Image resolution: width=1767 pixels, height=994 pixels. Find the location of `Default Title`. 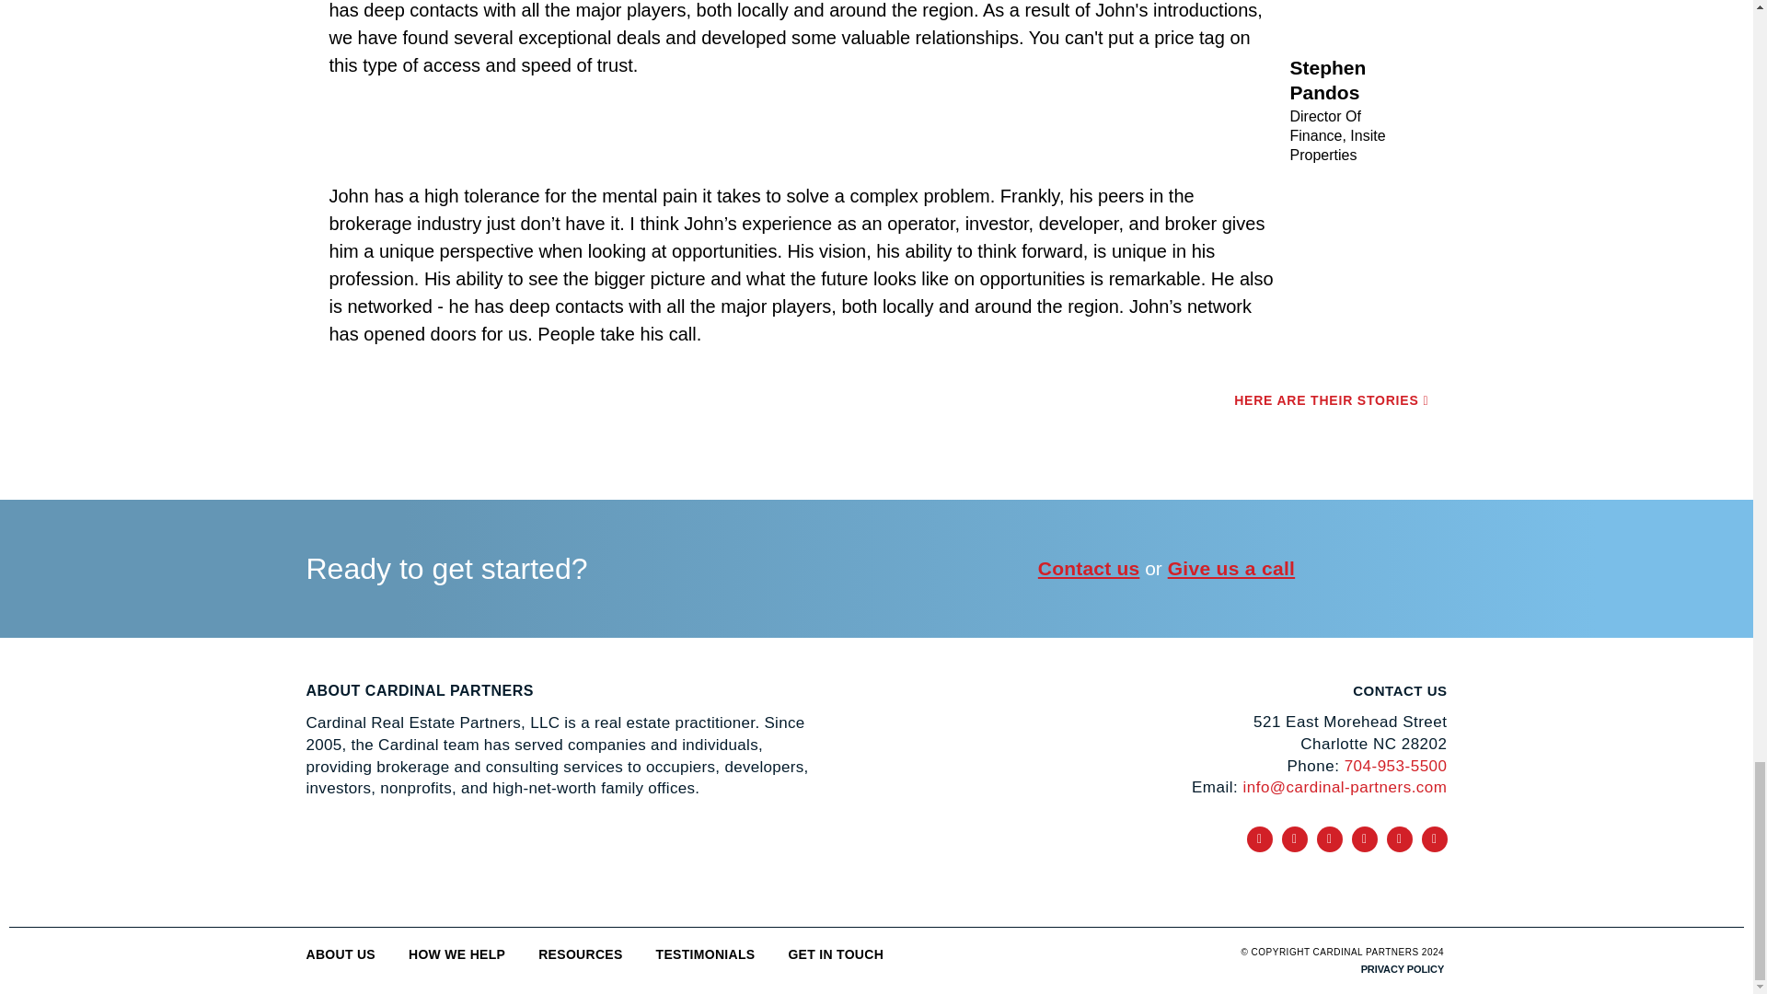

Default Title is located at coordinates (364, 863).